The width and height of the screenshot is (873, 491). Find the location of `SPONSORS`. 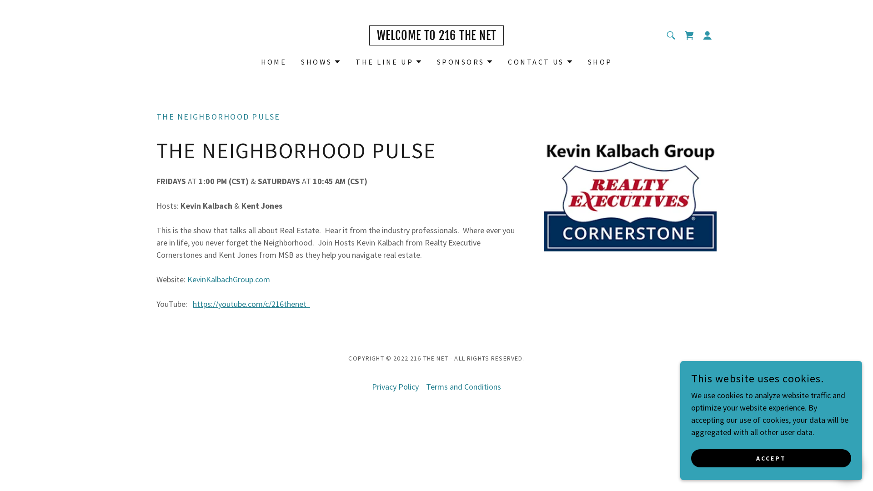

SPONSORS is located at coordinates (465, 62).